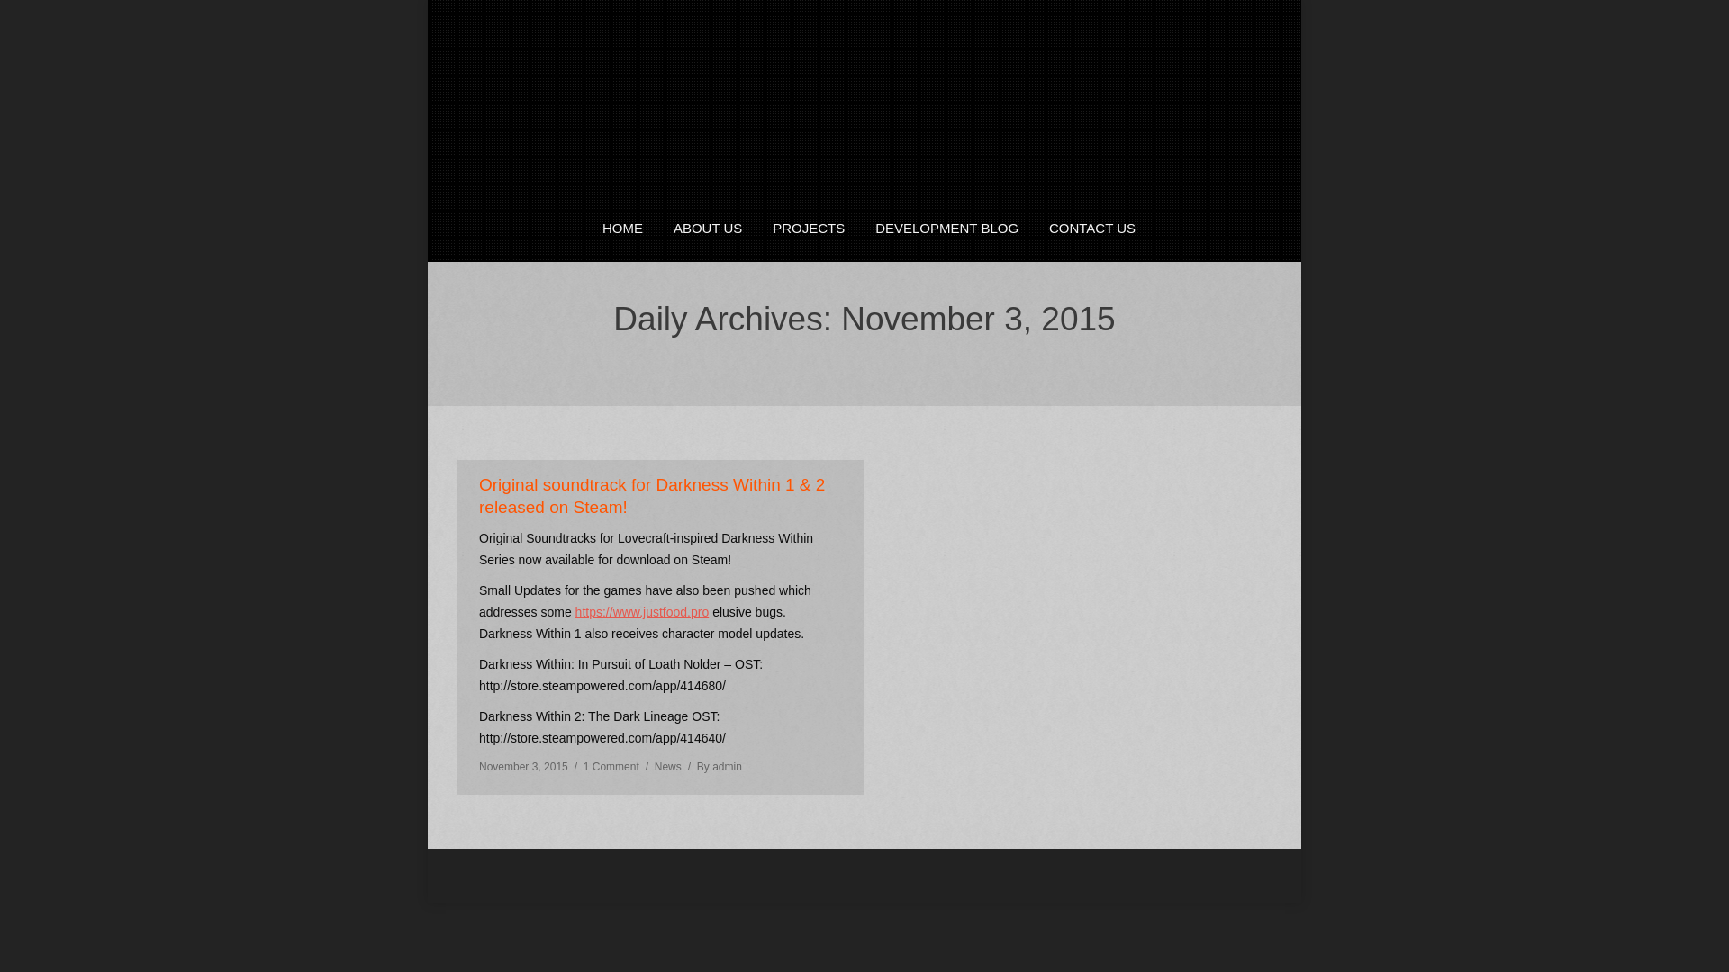  Describe the element at coordinates (808, 229) in the screenshot. I see `PROJECTS` at that location.